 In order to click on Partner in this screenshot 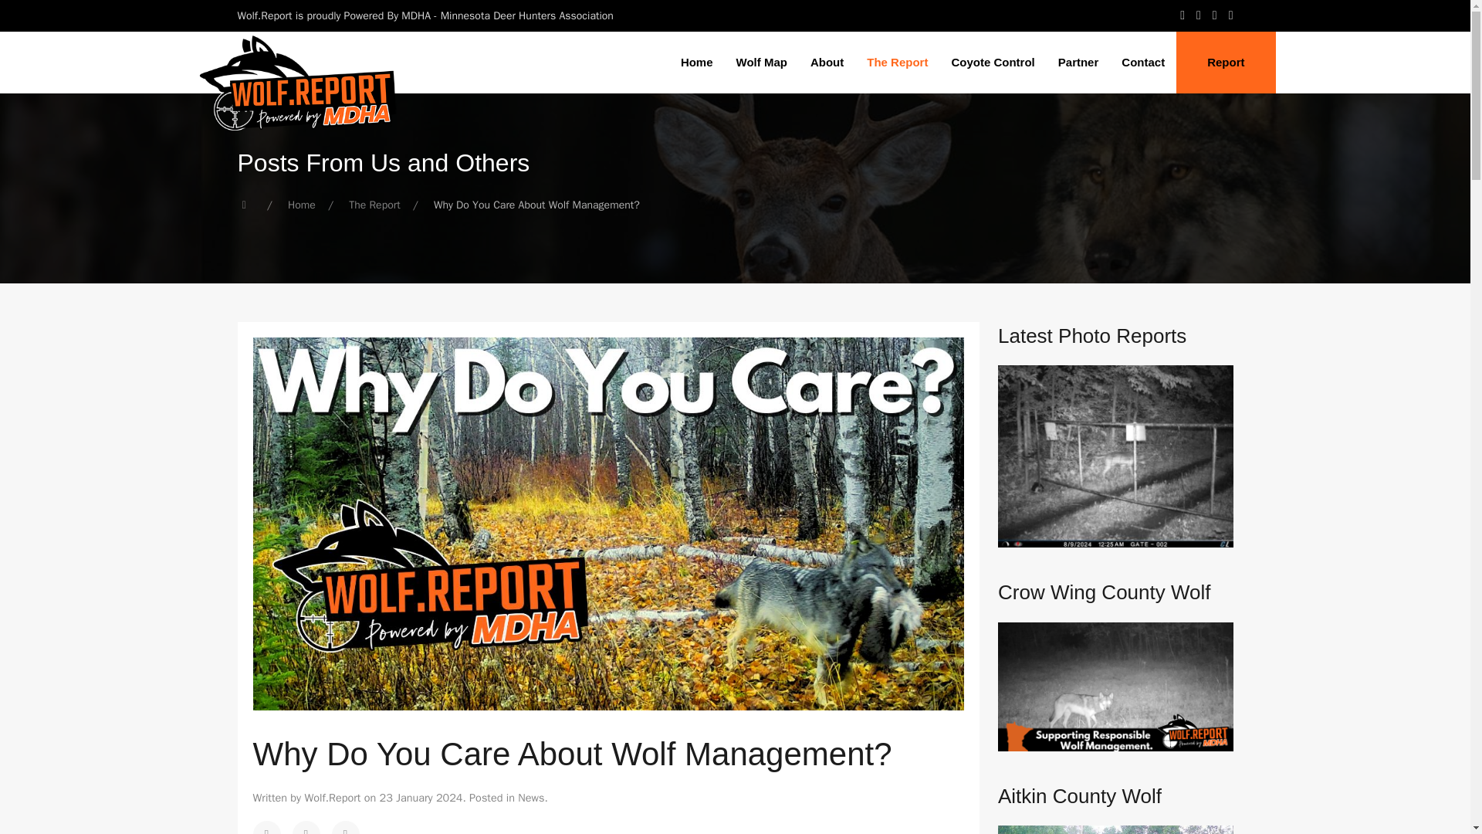, I will do `click(1078, 62)`.